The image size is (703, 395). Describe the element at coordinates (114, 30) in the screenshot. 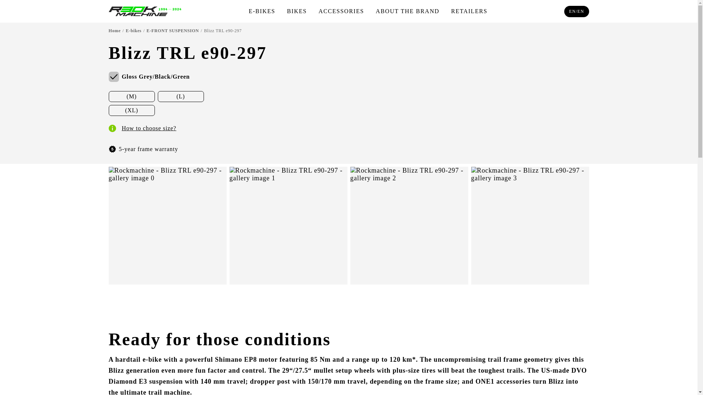

I see `Home` at that location.